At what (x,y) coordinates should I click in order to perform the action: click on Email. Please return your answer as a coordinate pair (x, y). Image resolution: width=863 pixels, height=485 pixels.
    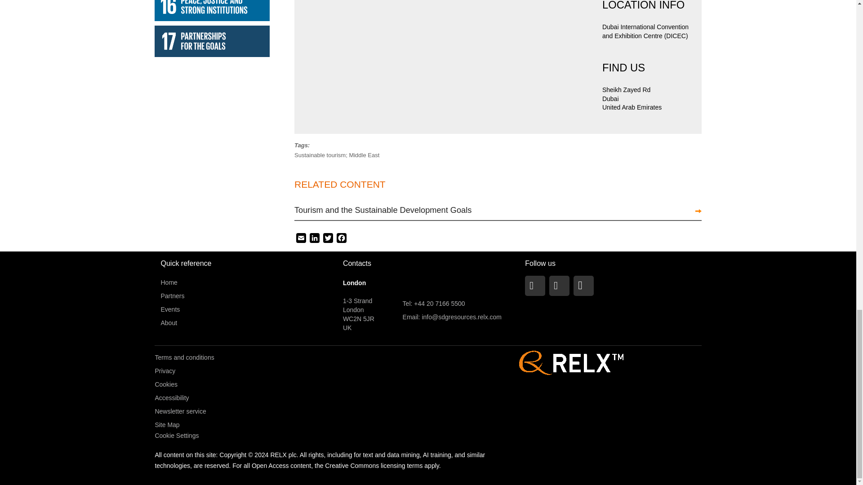
    Looking at the image, I should click on (301, 238).